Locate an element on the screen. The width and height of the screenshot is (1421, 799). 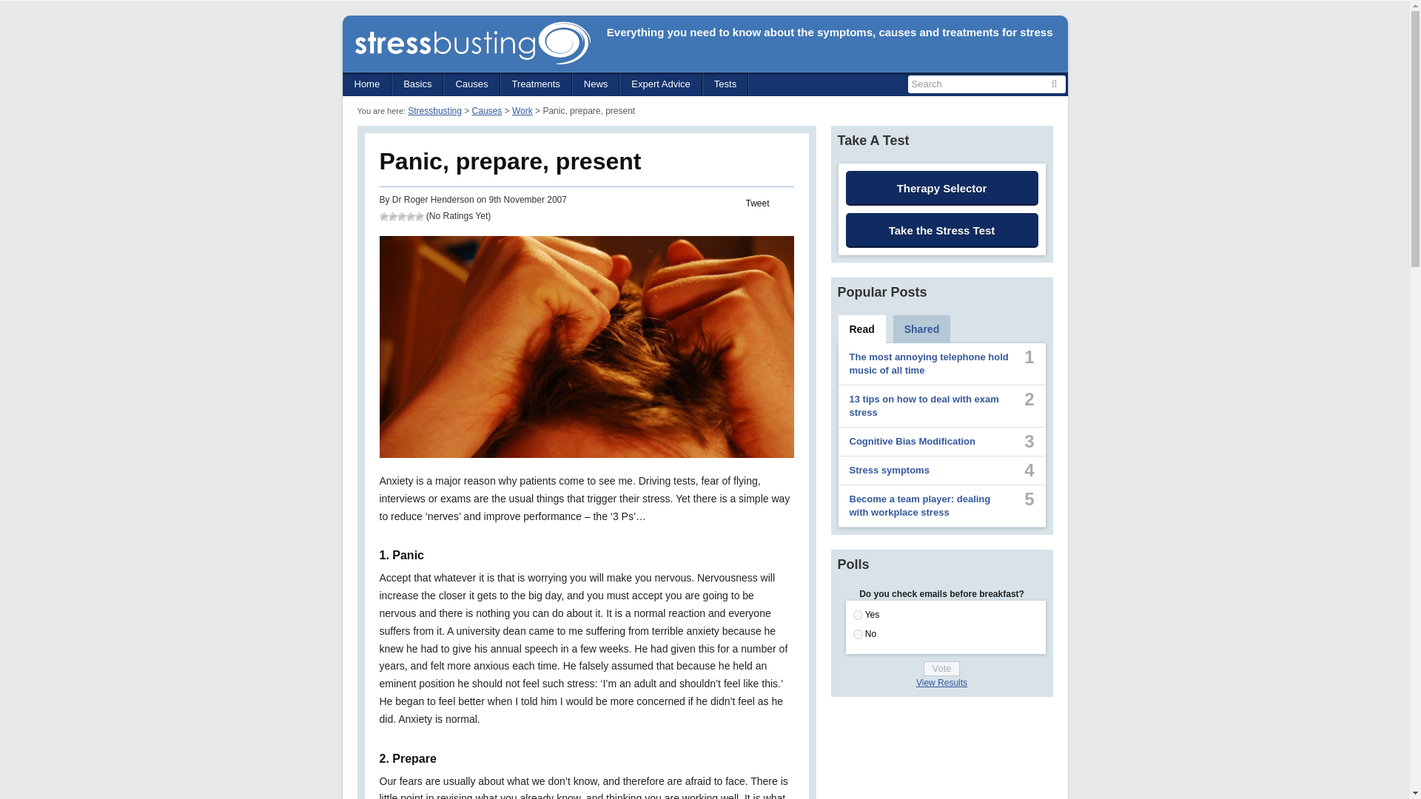
Subscribe via RSS is located at coordinates (1044, 53).